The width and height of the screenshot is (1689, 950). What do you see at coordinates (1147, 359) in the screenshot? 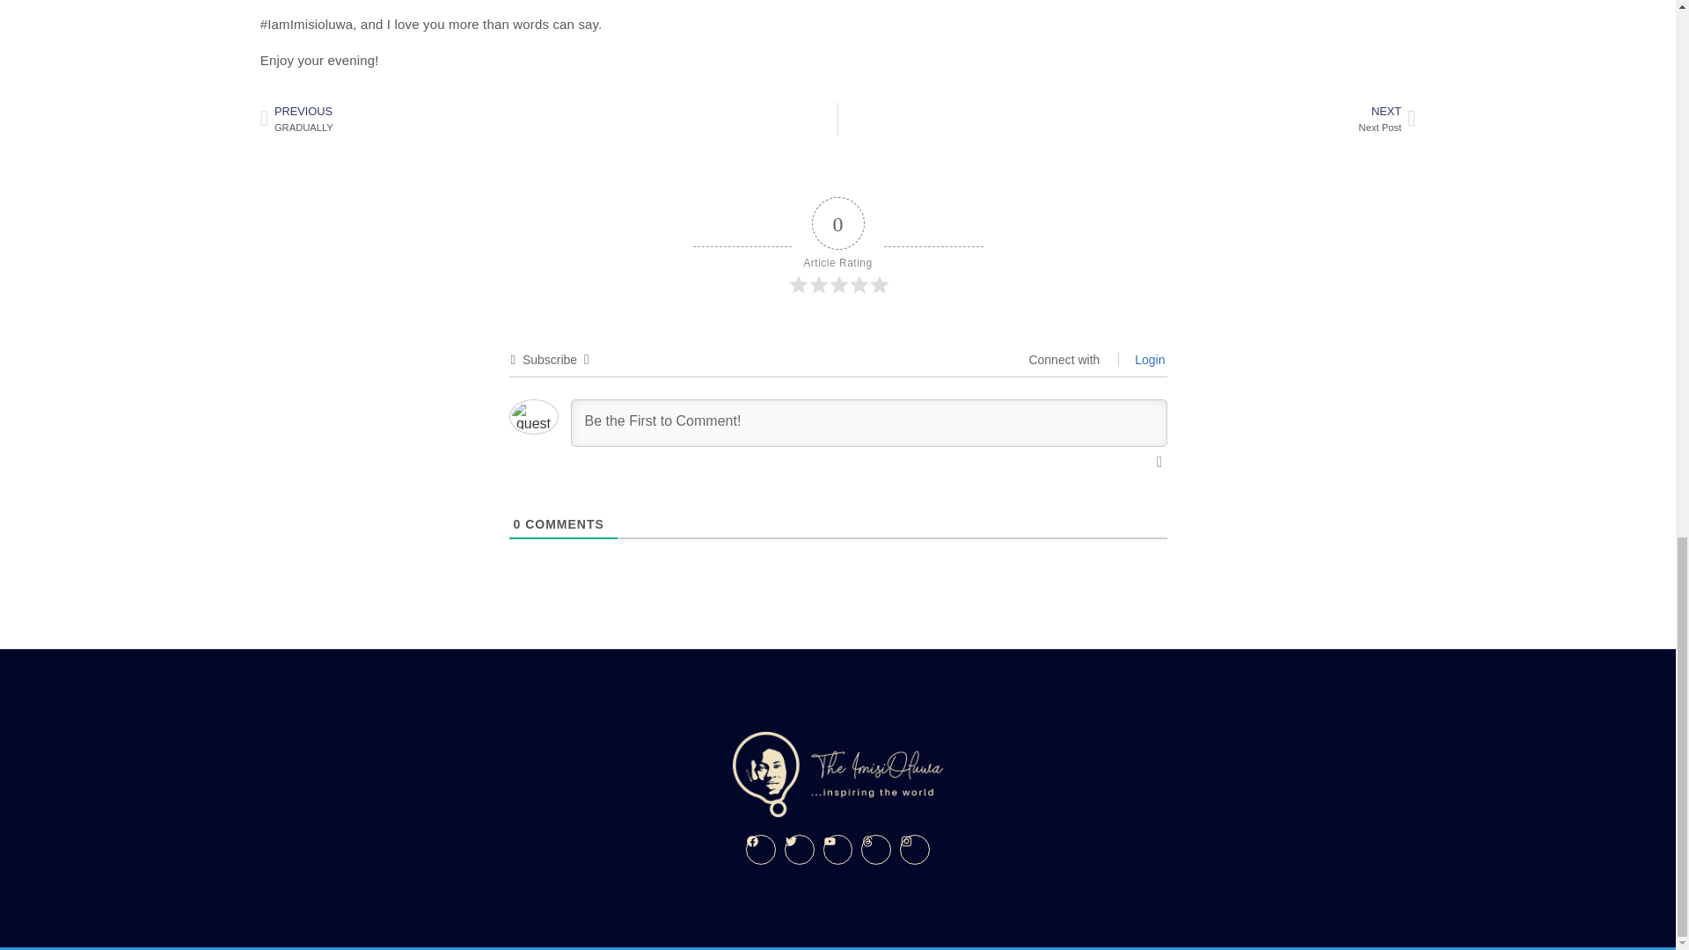
I see `Login` at bounding box center [1147, 359].